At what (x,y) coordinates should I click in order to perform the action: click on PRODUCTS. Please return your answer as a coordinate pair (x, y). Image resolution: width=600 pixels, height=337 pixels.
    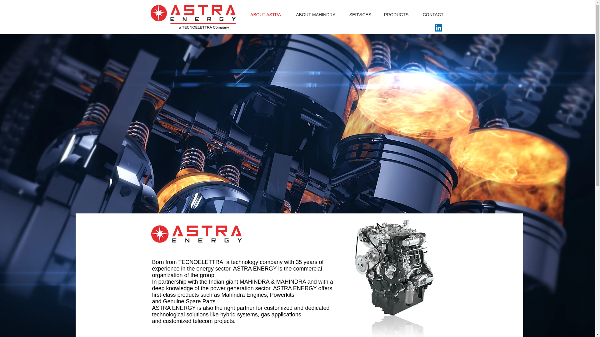
    Looking at the image, I should click on (396, 14).